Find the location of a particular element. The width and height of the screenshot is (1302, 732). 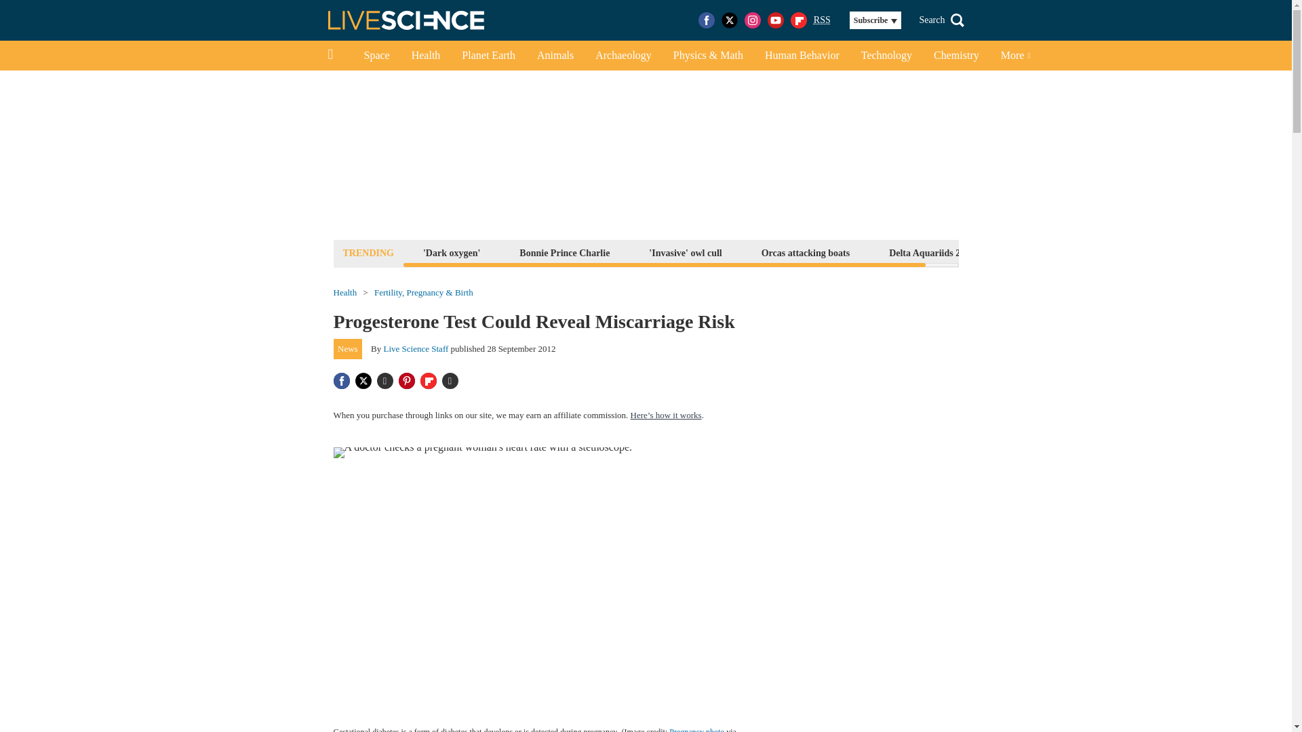

Really Simple Syndication is located at coordinates (822, 19).